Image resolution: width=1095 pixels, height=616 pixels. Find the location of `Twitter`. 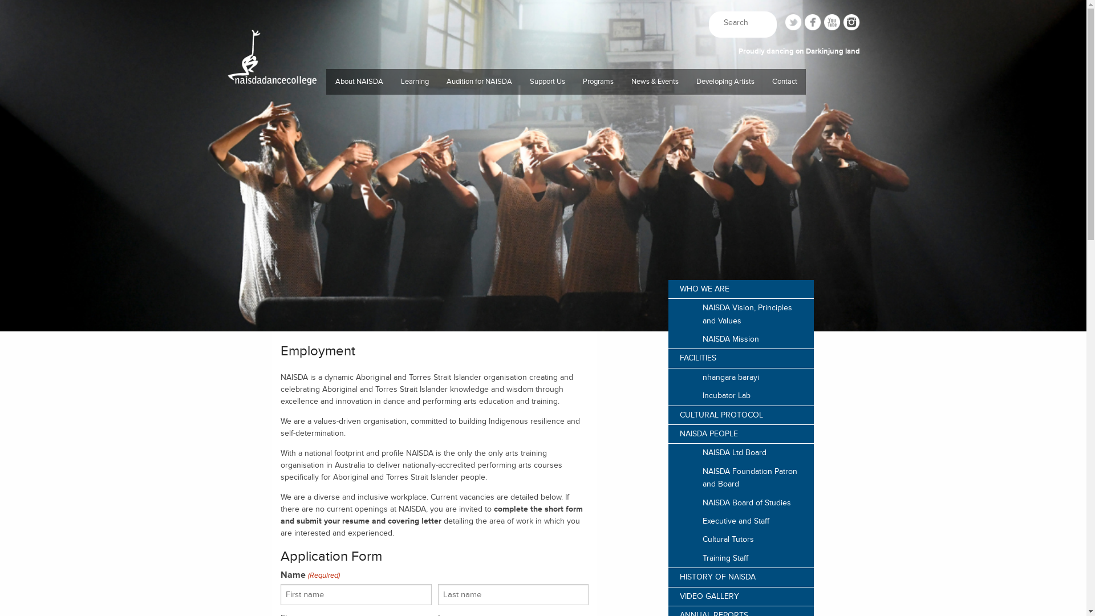

Twitter is located at coordinates (793, 22).